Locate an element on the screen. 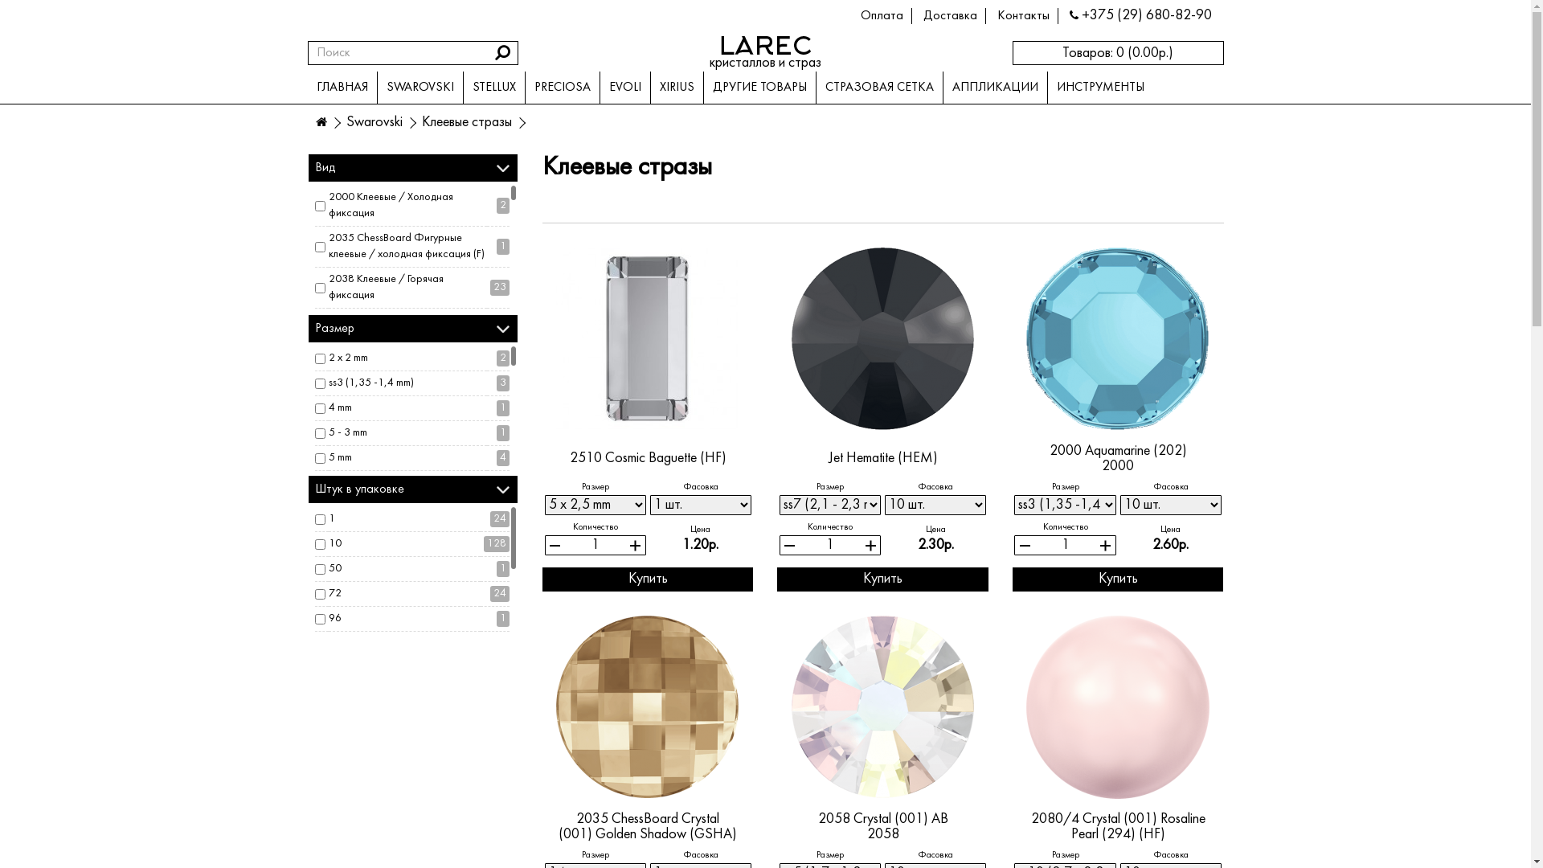 This screenshot has width=1543, height=868. 2000 is located at coordinates (1118, 467).